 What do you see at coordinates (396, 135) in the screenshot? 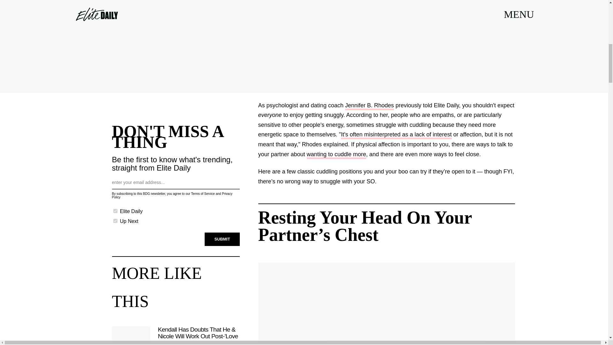
I see `It's often misinterpreted as a lack of interest` at bounding box center [396, 135].